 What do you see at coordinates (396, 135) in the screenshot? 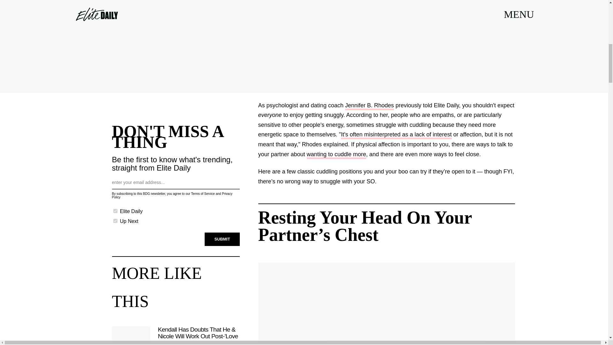
I see `It's often misinterpreted as a lack of interest` at bounding box center [396, 135].